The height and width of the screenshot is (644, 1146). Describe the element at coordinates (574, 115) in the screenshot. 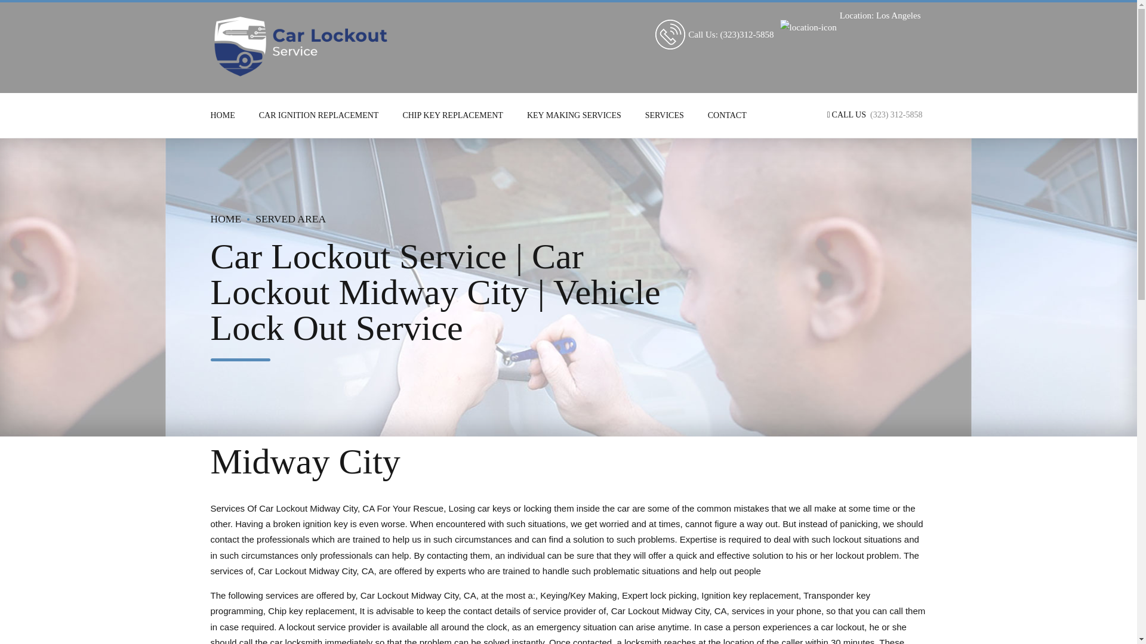

I see `KEY MAKING SERVICES` at that location.